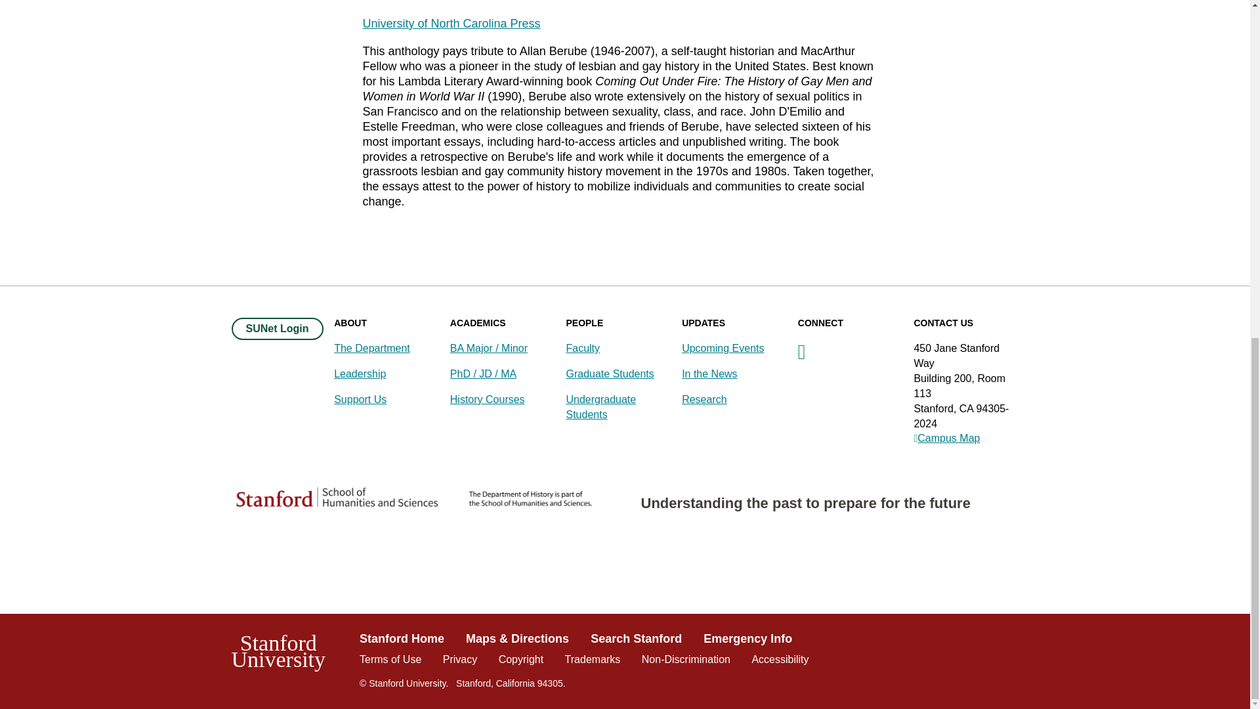 This screenshot has width=1260, height=709. Describe the element at coordinates (780, 659) in the screenshot. I see `Report web accessibility issues` at that location.